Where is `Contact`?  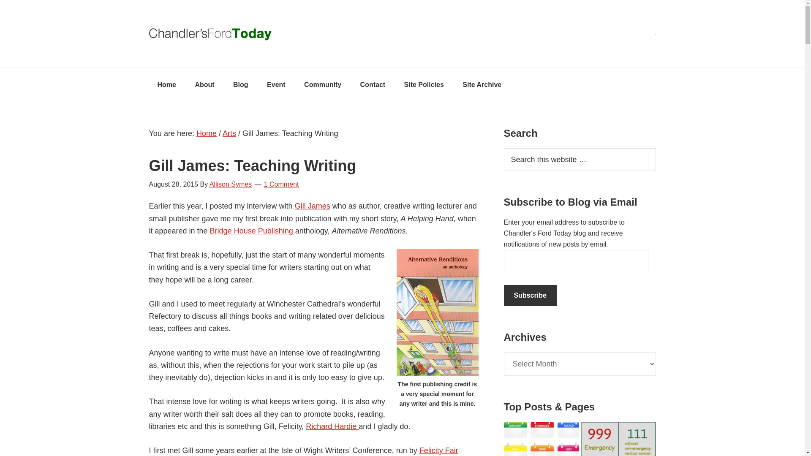 Contact is located at coordinates (373, 84).